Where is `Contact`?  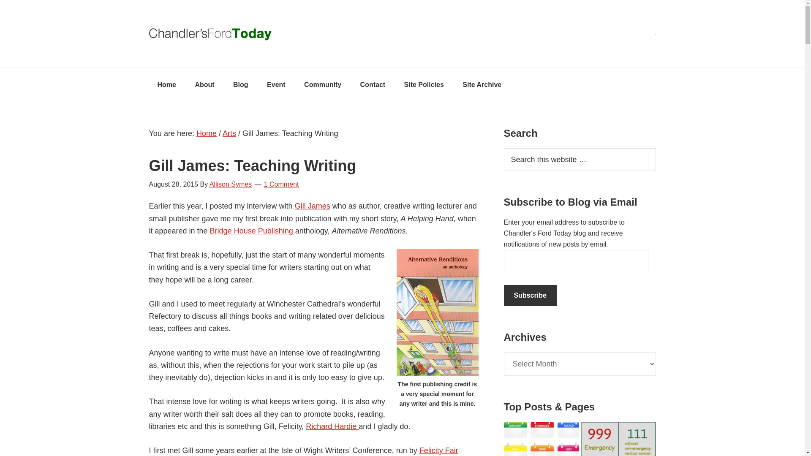 Contact is located at coordinates (373, 84).